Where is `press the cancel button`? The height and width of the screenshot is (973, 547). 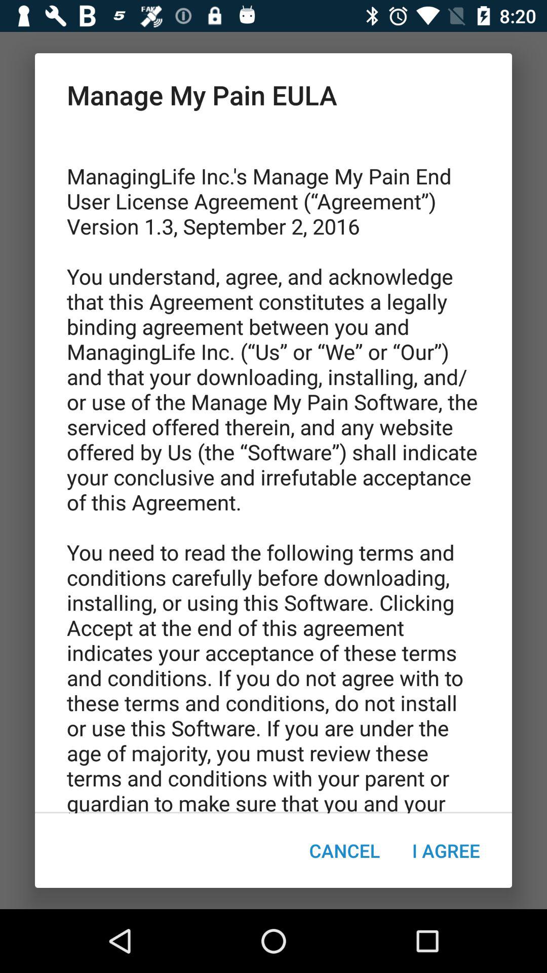 press the cancel button is located at coordinates (344, 850).